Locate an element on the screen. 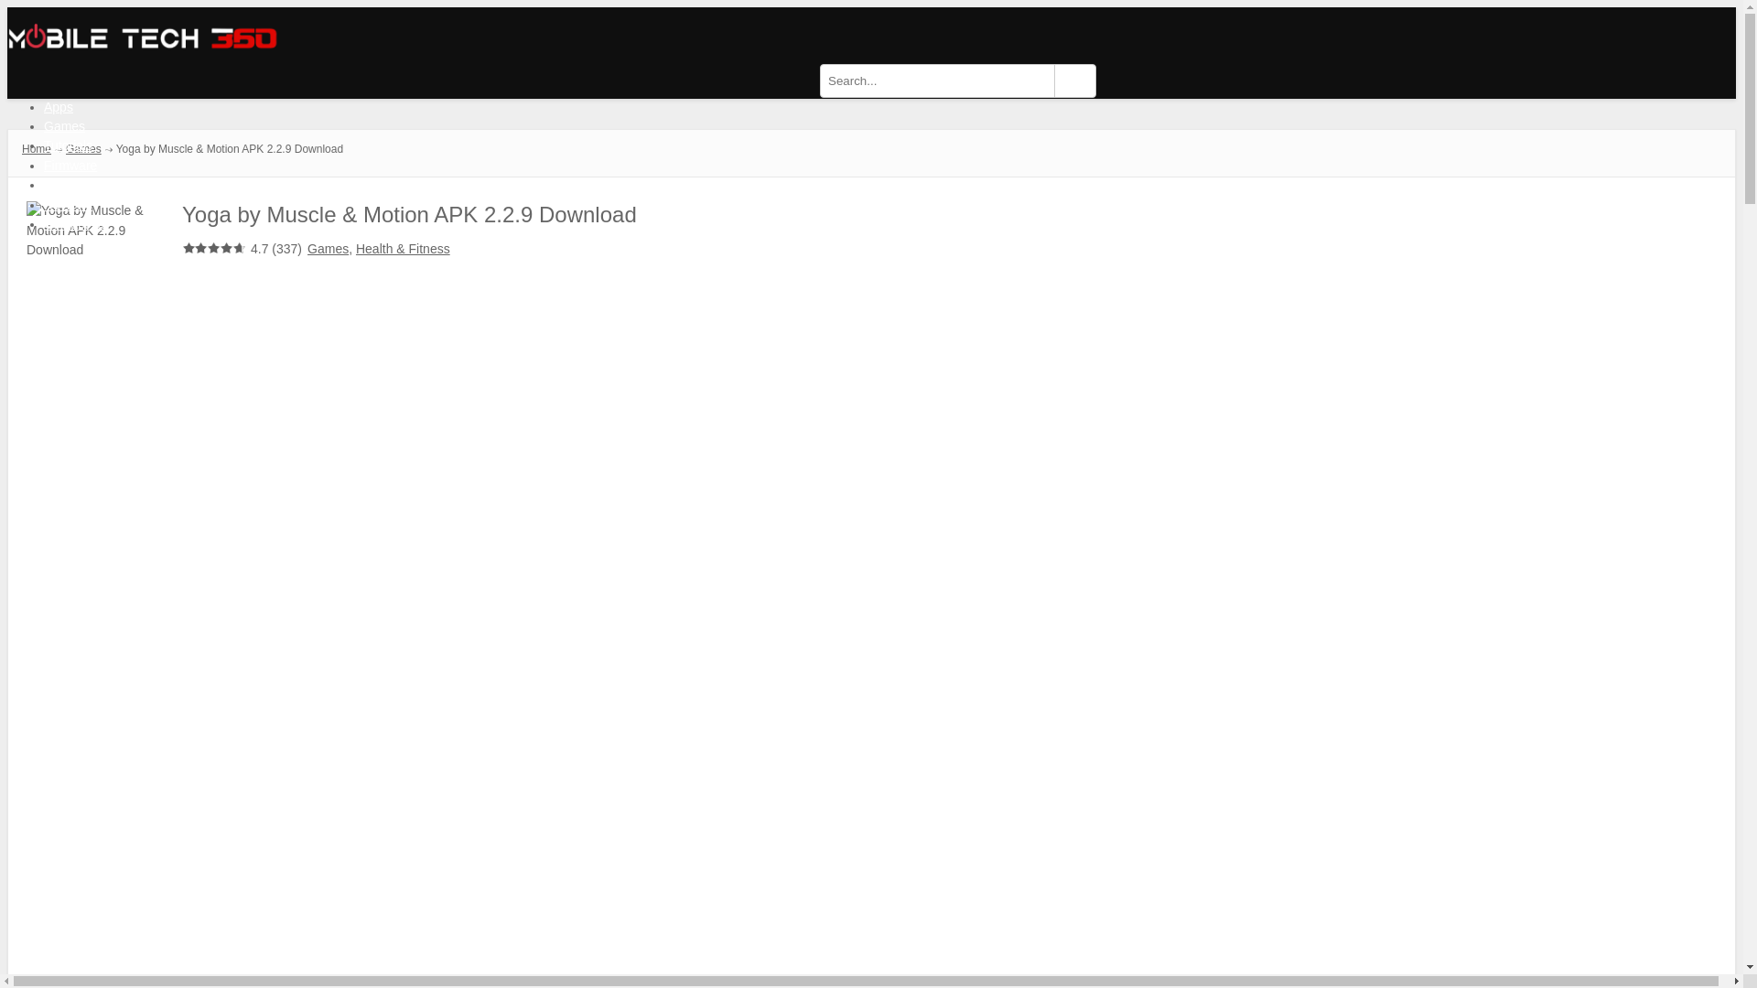 The width and height of the screenshot is (1757, 988). Tutorials is located at coordinates (68, 145).